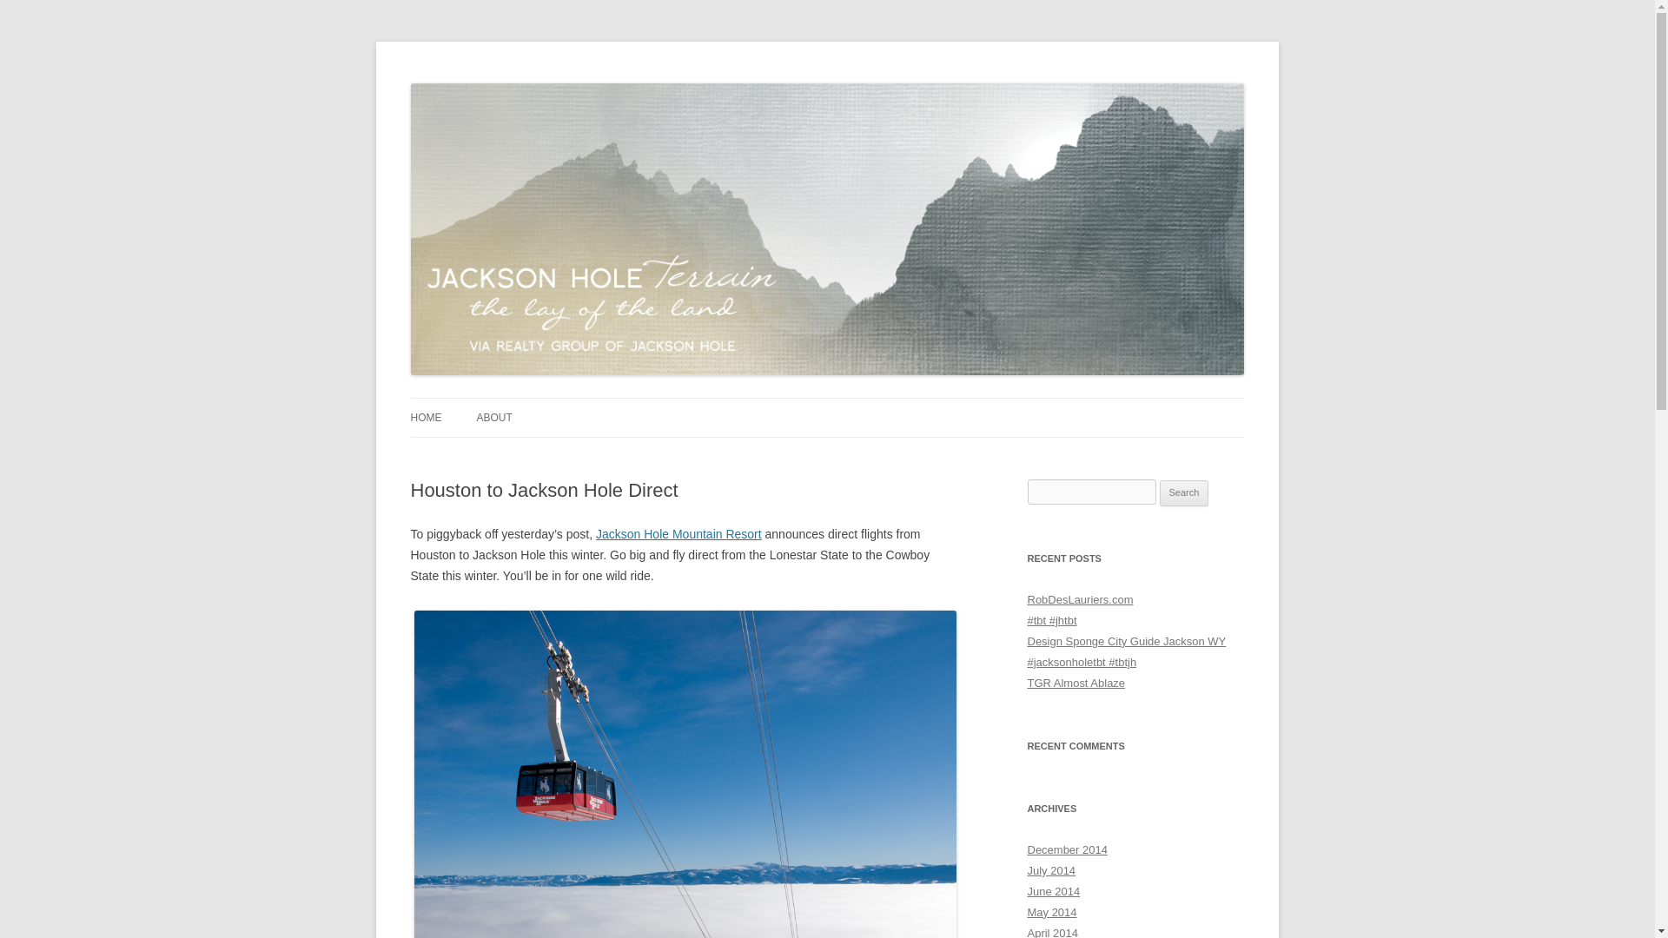  Describe the element at coordinates (1051, 870) in the screenshot. I see `July 2014` at that location.